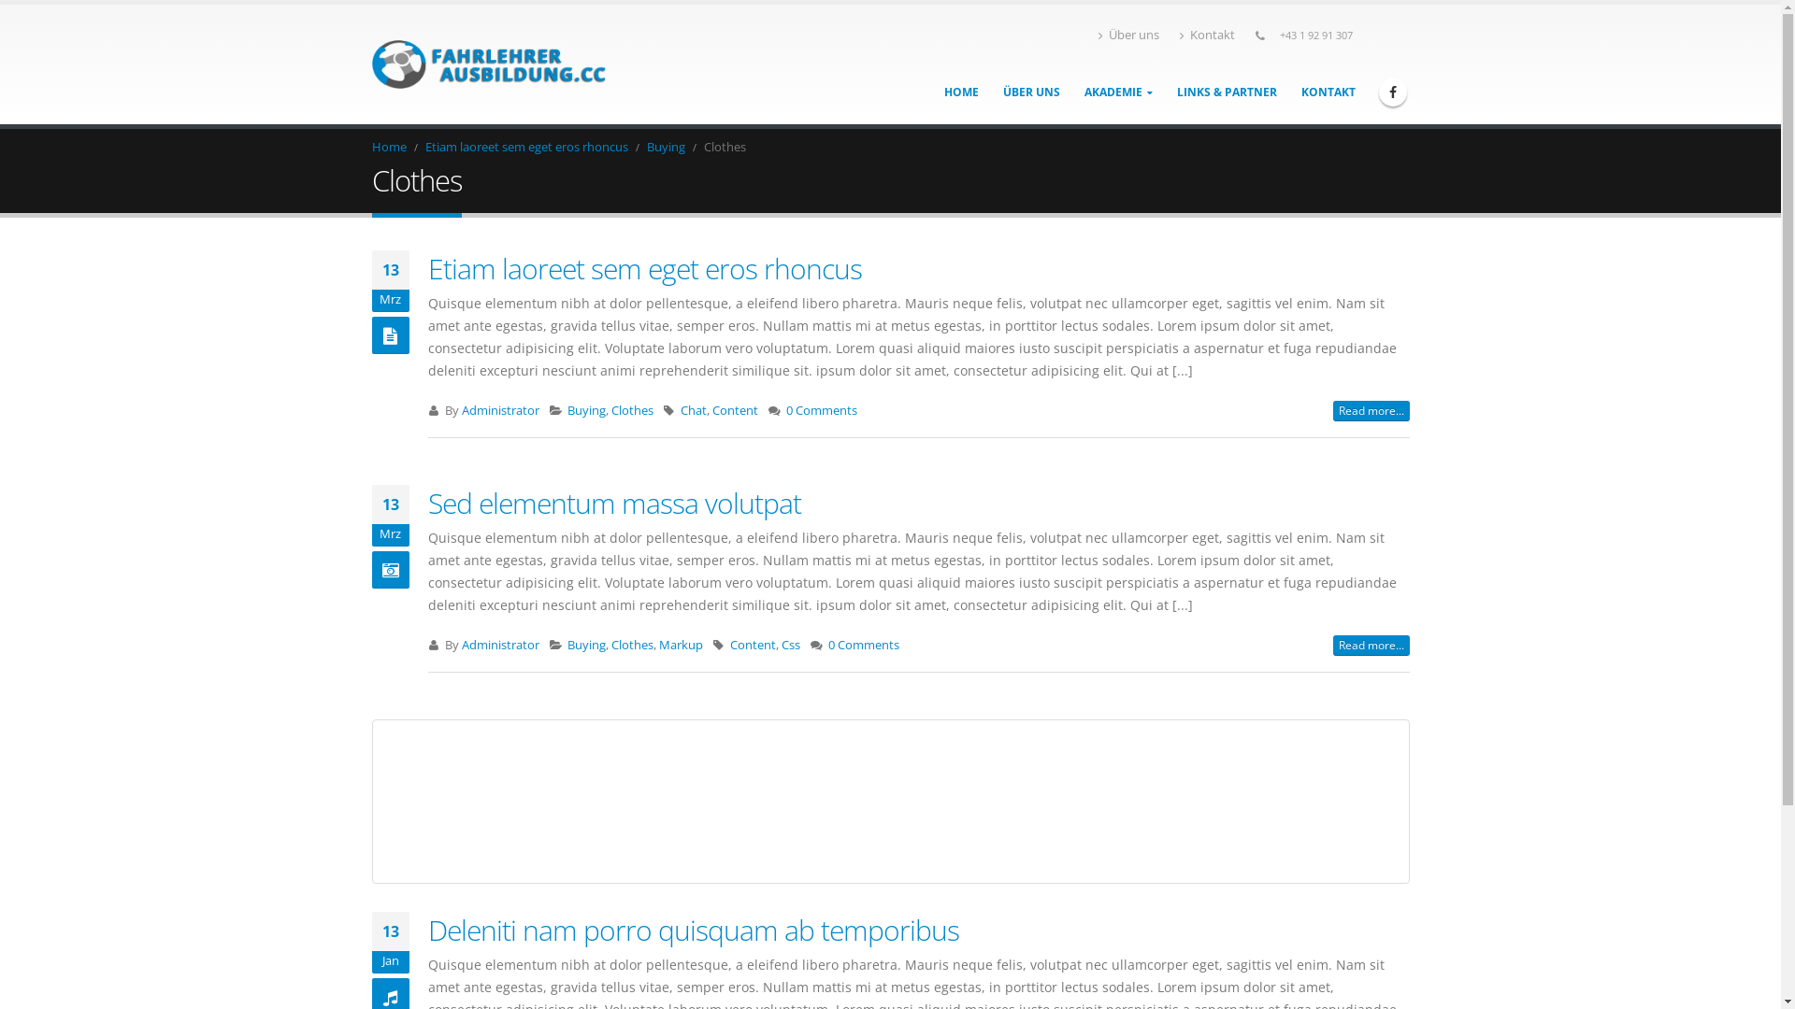 This screenshot has width=1795, height=1009. Describe the element at coordinates (1371, 646) in the screenshot. I see `Read more...` at that location.